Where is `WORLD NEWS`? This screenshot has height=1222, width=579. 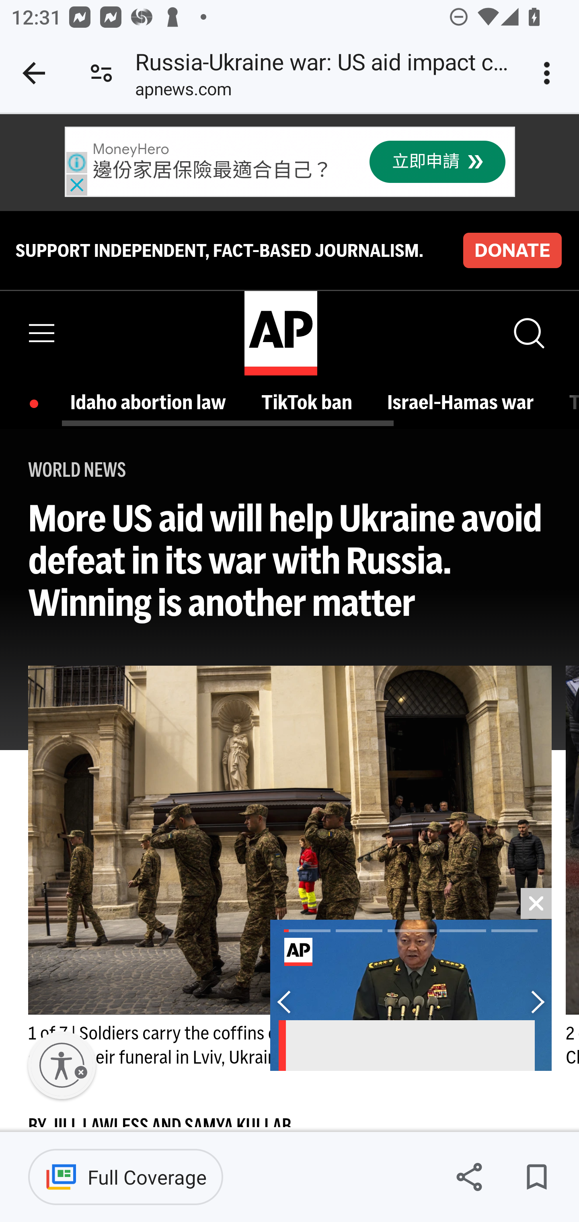
WORLD NEWS is located at coordinates (77, 470).